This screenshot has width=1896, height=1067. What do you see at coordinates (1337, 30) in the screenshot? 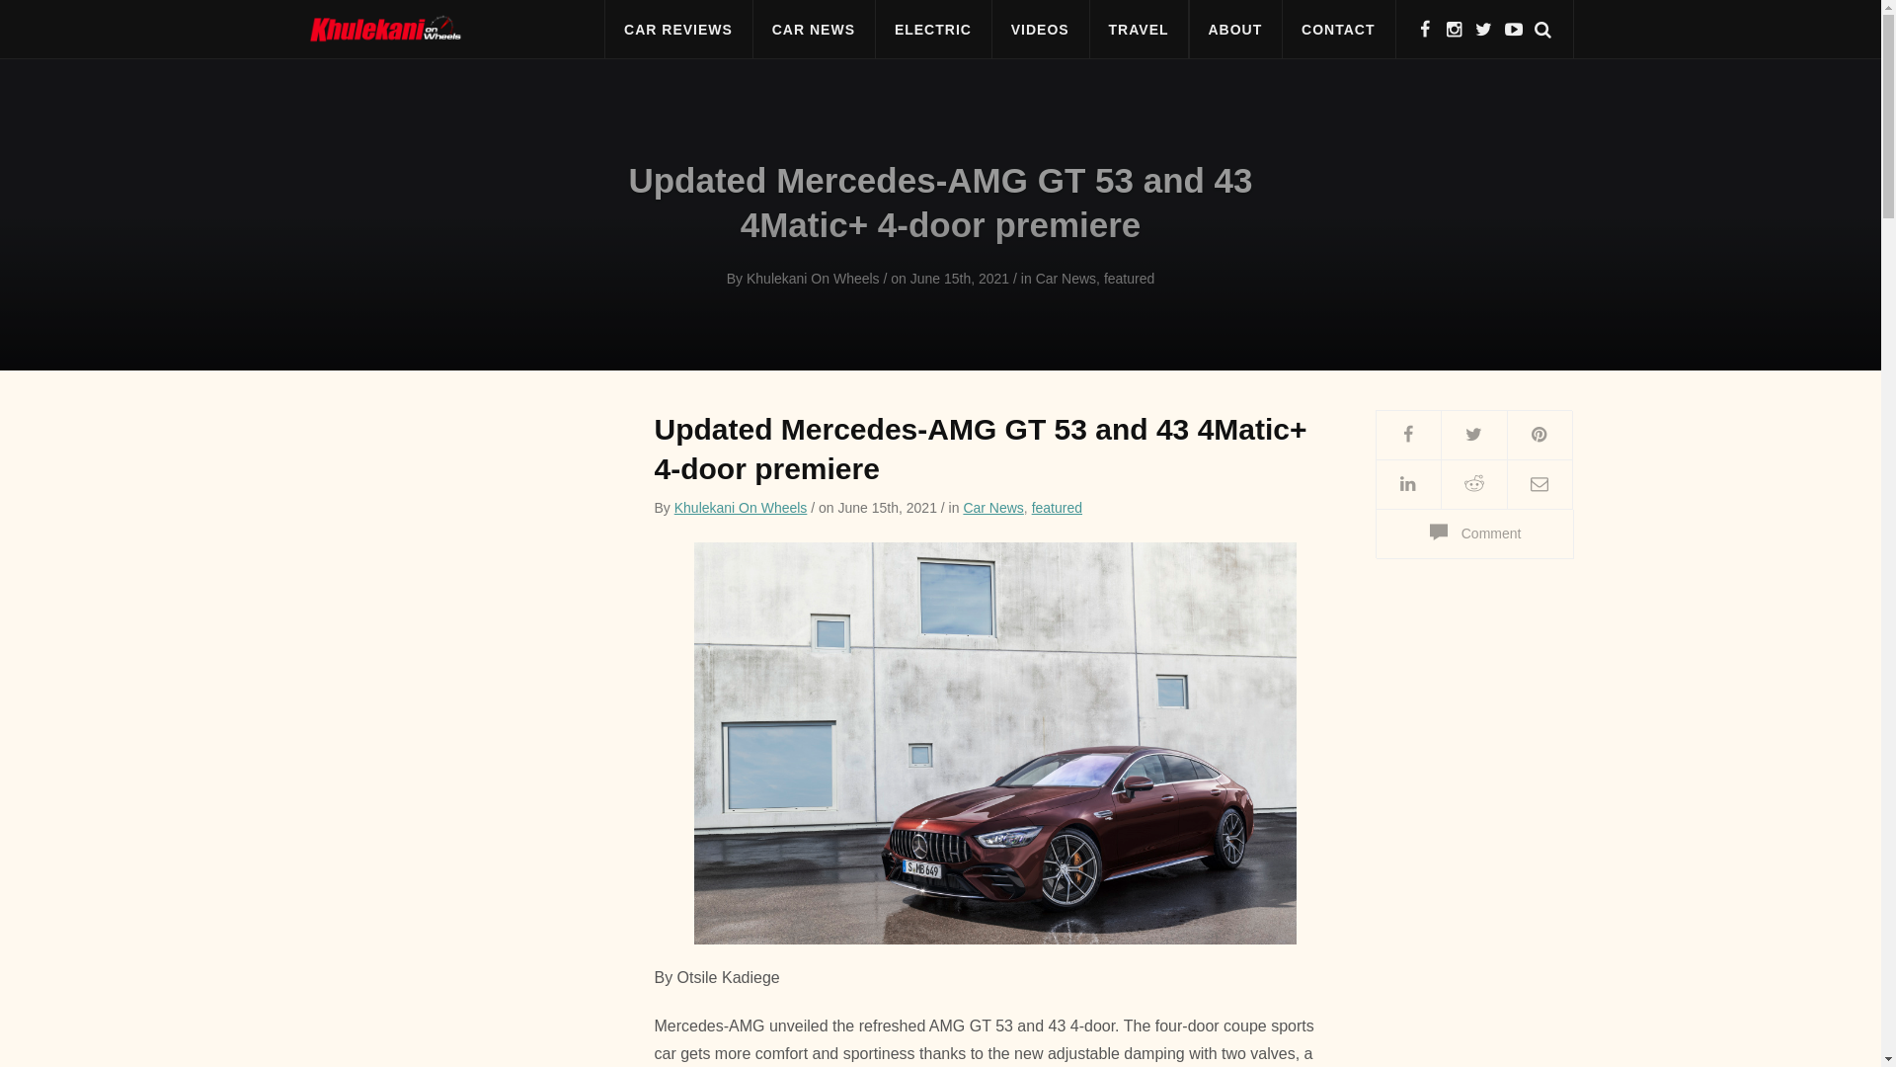
I see `CONTACT` at bounding box center [1337, 30].